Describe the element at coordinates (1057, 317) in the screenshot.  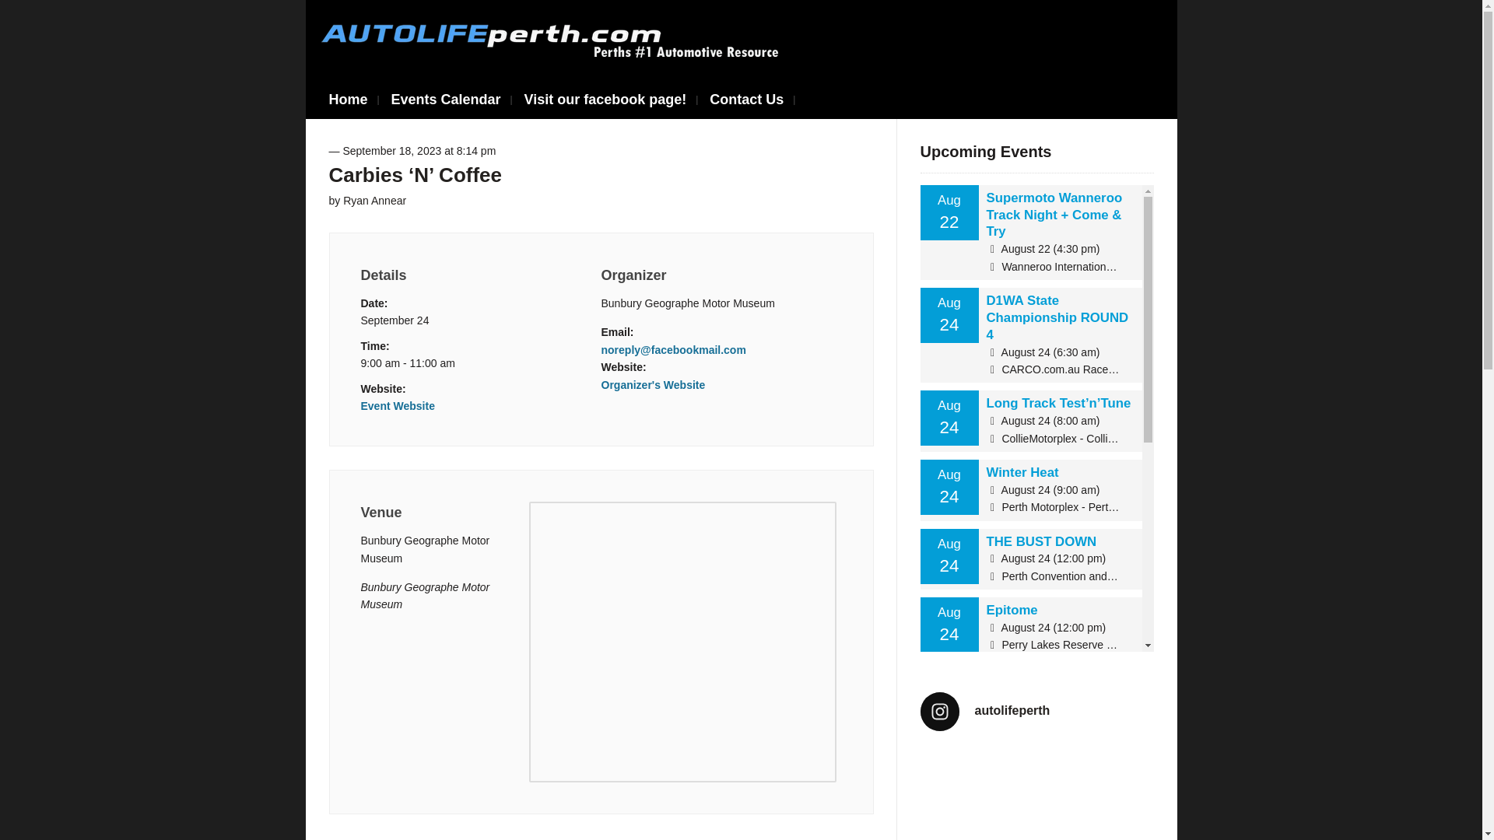
I see `D1WA State Championship ROUND 4` at that location.